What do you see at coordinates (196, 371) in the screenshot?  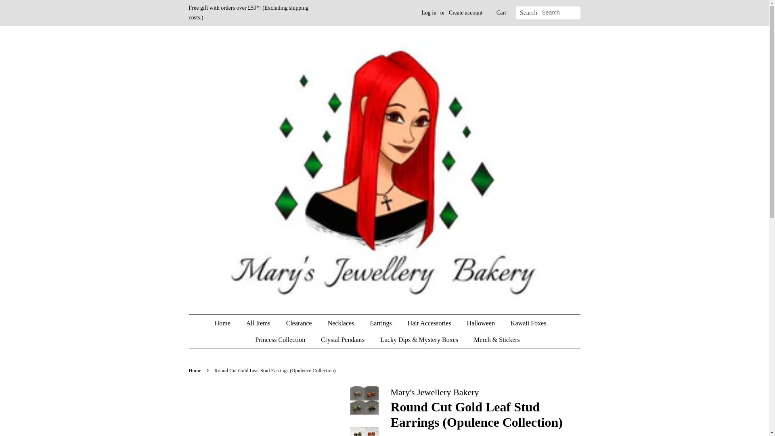 I see `Back to the frontpage` at bounding box center [196, 371].